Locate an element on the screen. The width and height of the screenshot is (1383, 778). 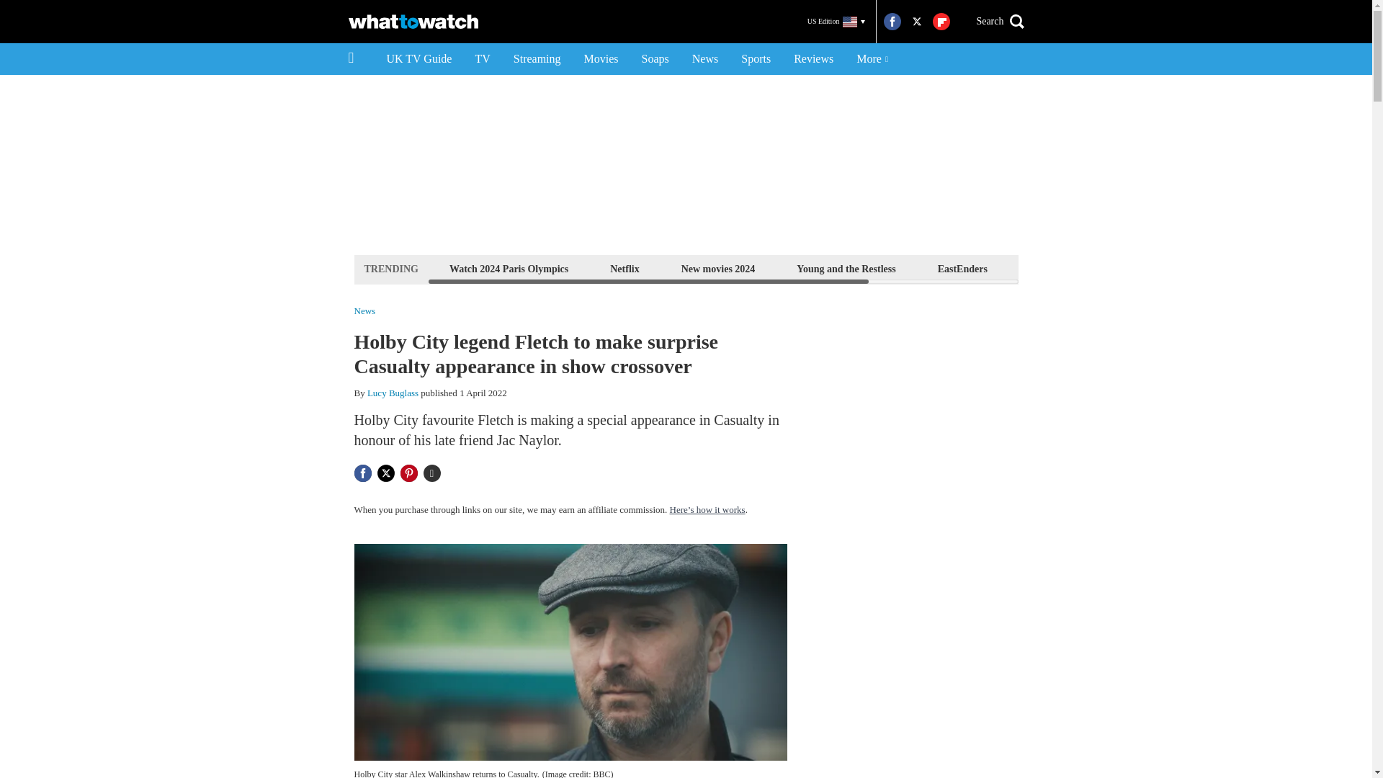
Movies is located at coordinates (601, 59).